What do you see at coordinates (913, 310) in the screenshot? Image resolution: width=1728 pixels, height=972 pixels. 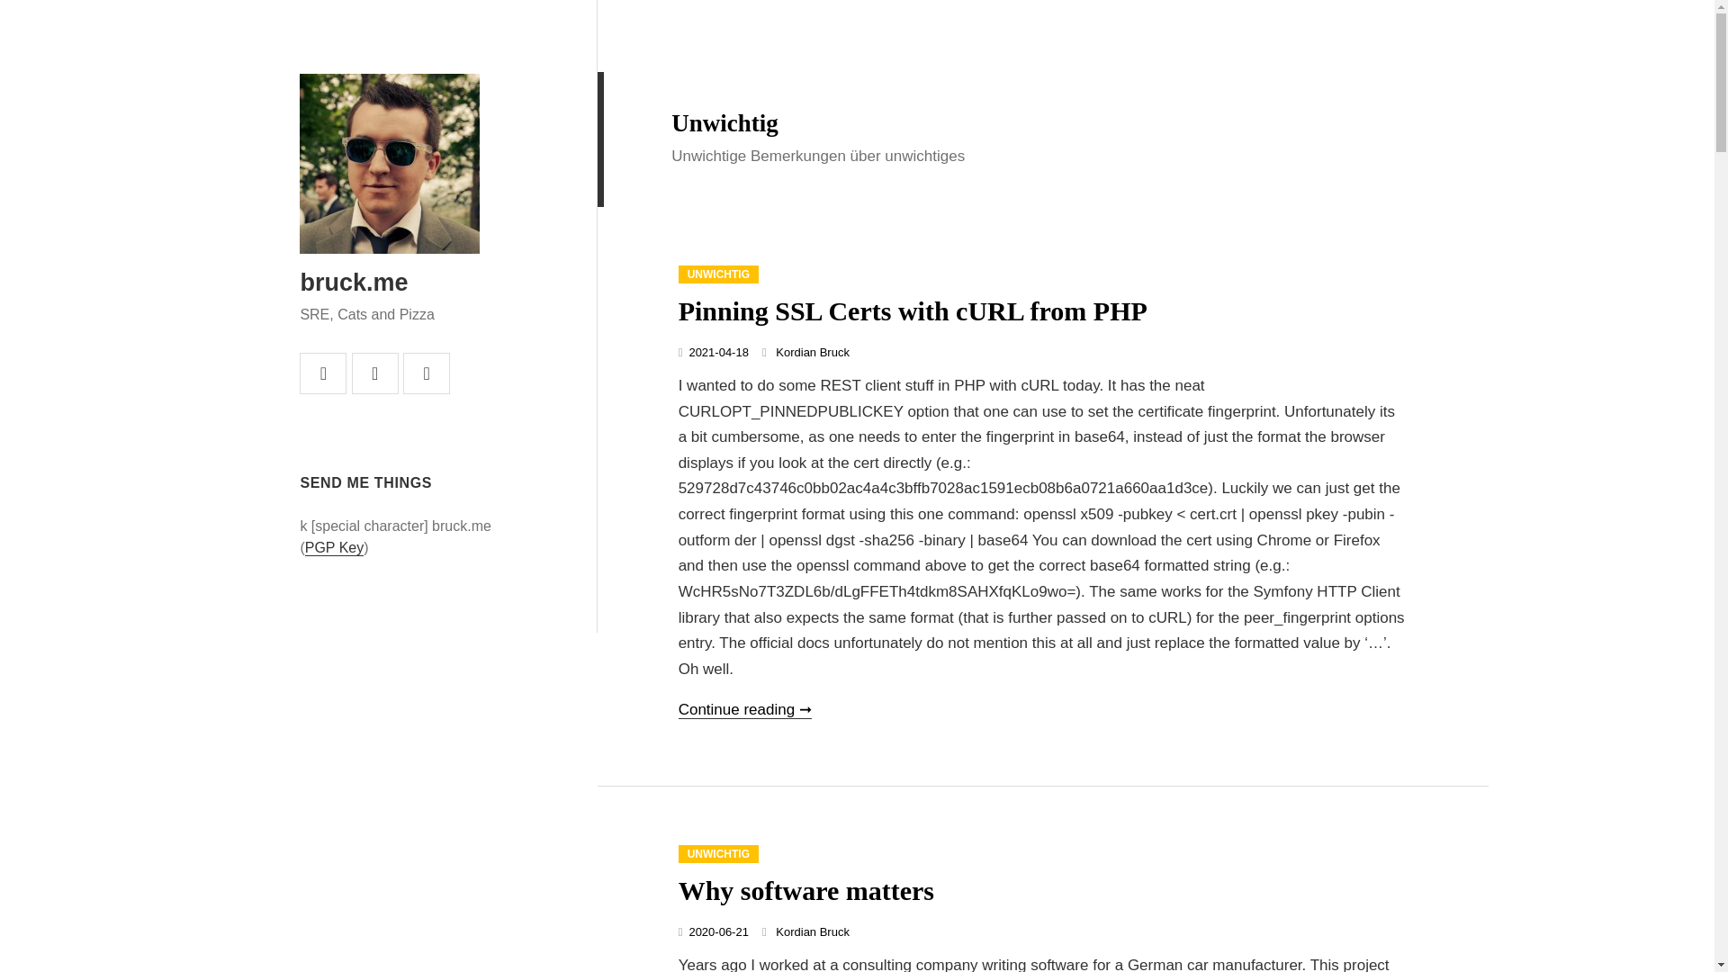 I see `Pinning SSL Certs with cURL from PHP` at bounding box center [913, 310].